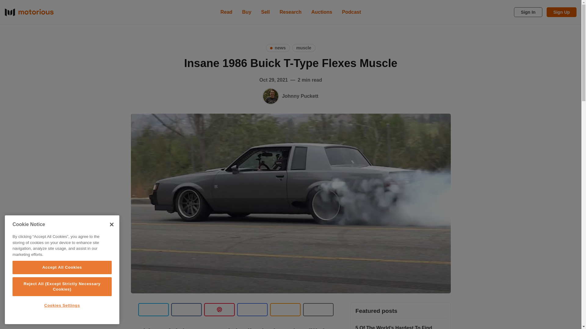 This screenshot has width=586, height=329. Describe the element at coordinates (562, 12) in the screenshot. I see `Sign Up` at that location.